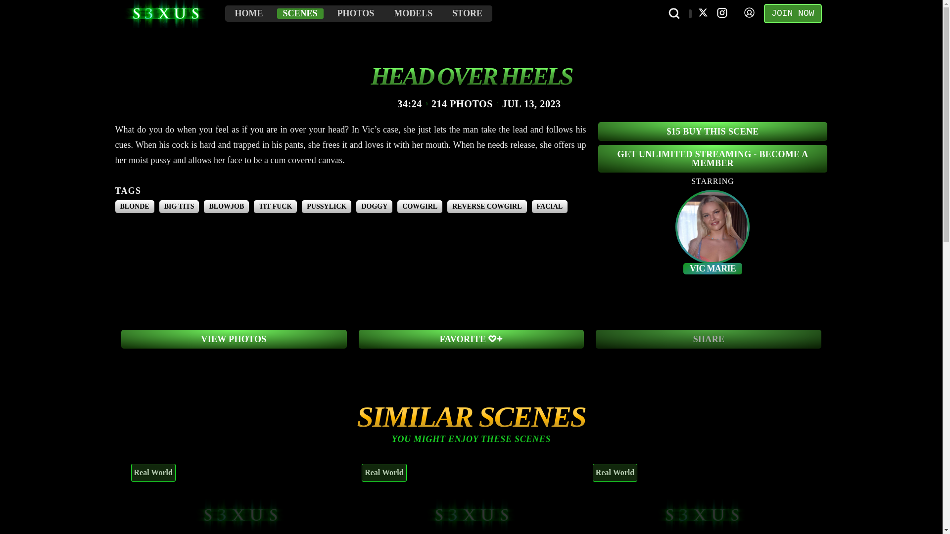 The height and width of the screenshot is (534, 950). I want to click on FACIAL, so click(550, 207).